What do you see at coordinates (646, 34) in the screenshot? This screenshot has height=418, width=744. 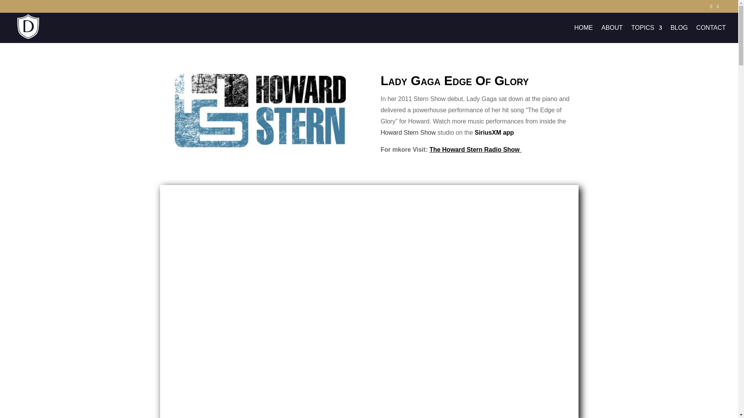 I see `TOPICS` at bounding box center [646, 34].